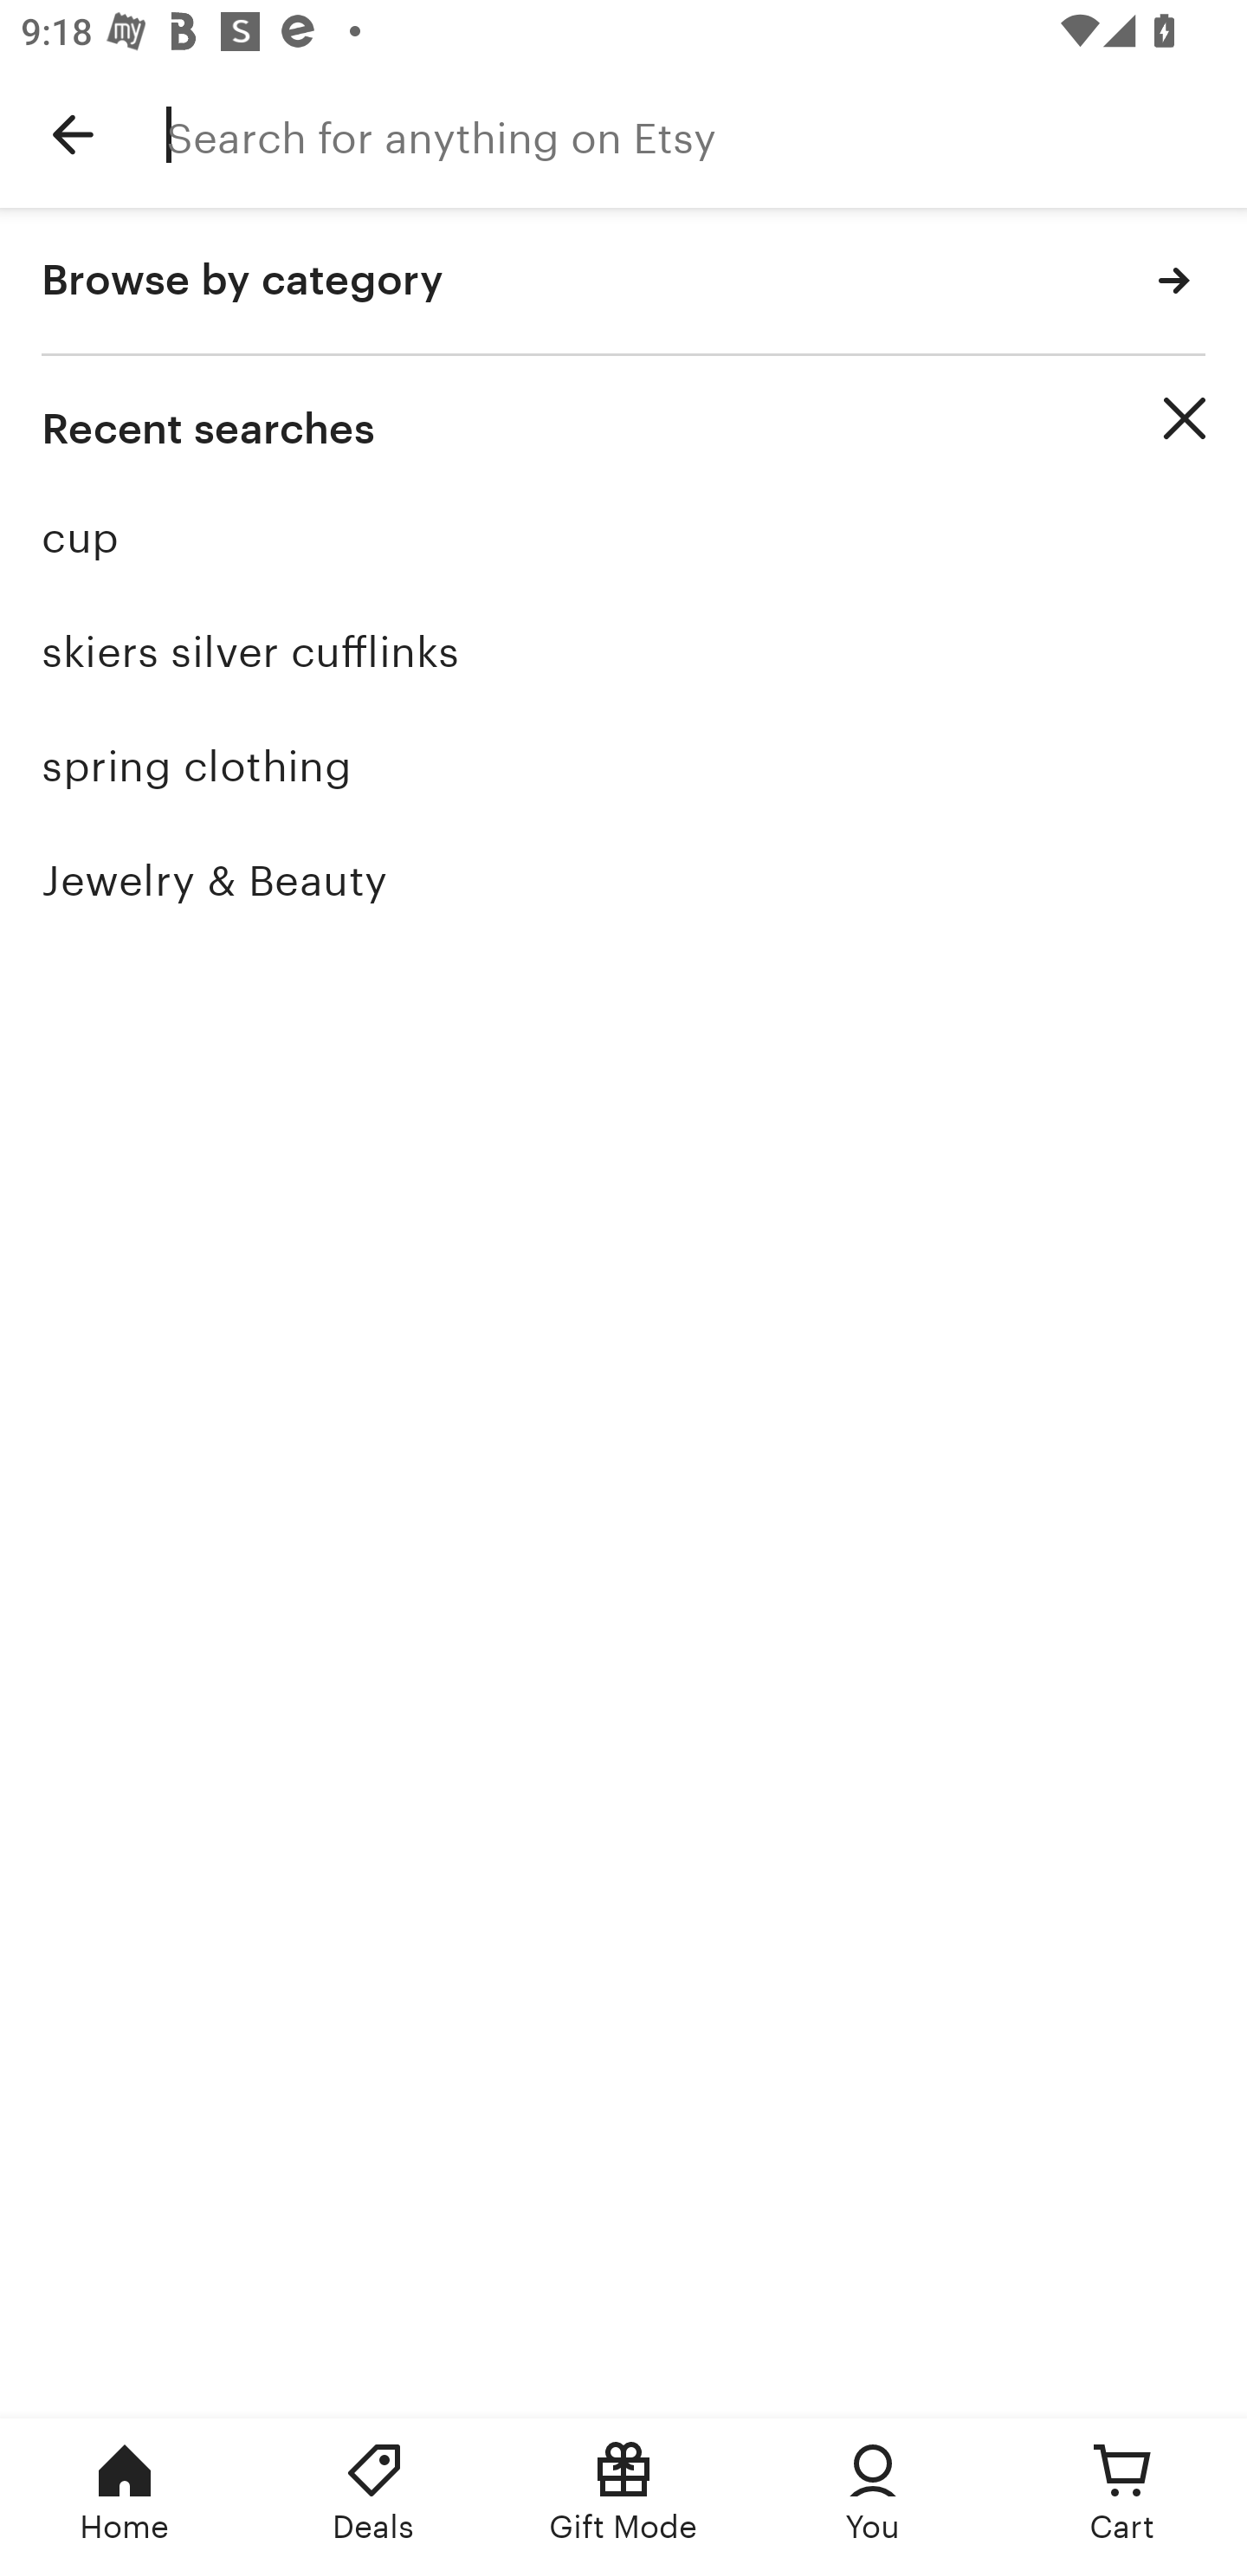 Image resolution: width=1247 pixels, height=2564 pixels. What do you see at coordinates (1185, 419) in the screenshot?
I see `Clear` at bounding box center [1185, 419].